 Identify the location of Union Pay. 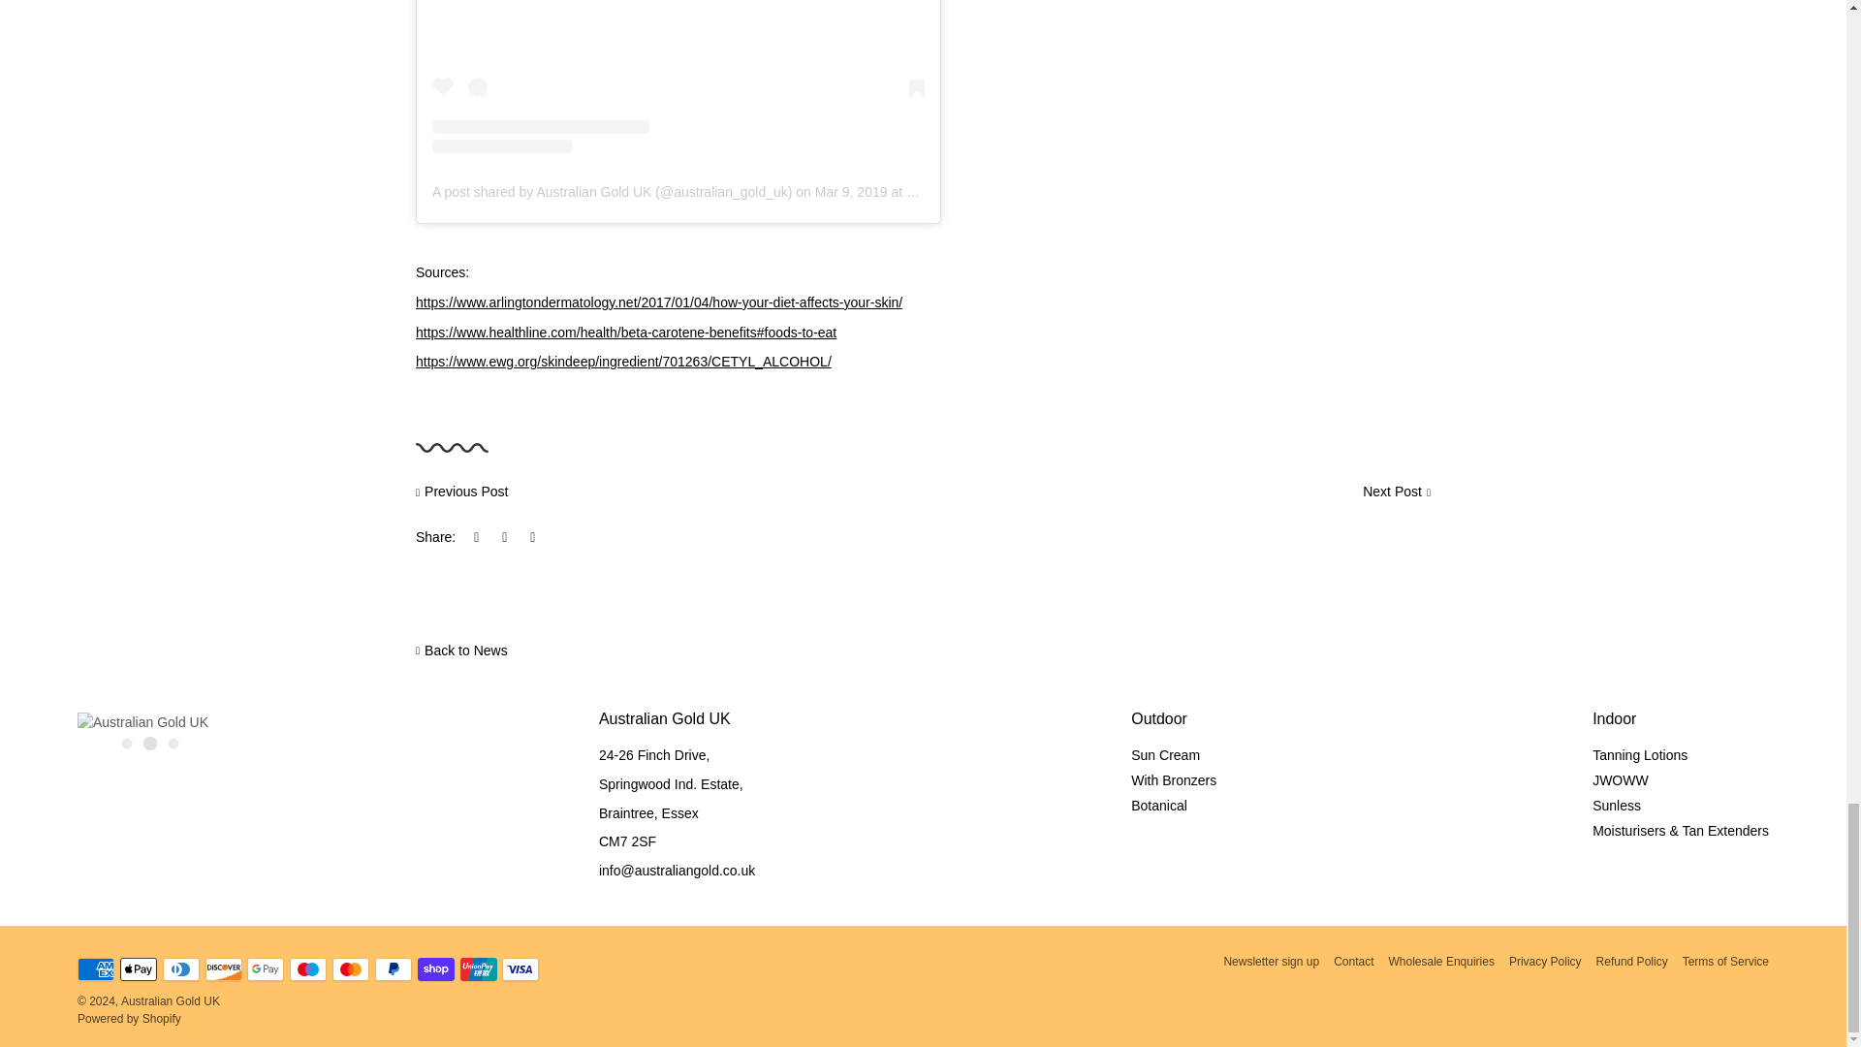
(478, 969).